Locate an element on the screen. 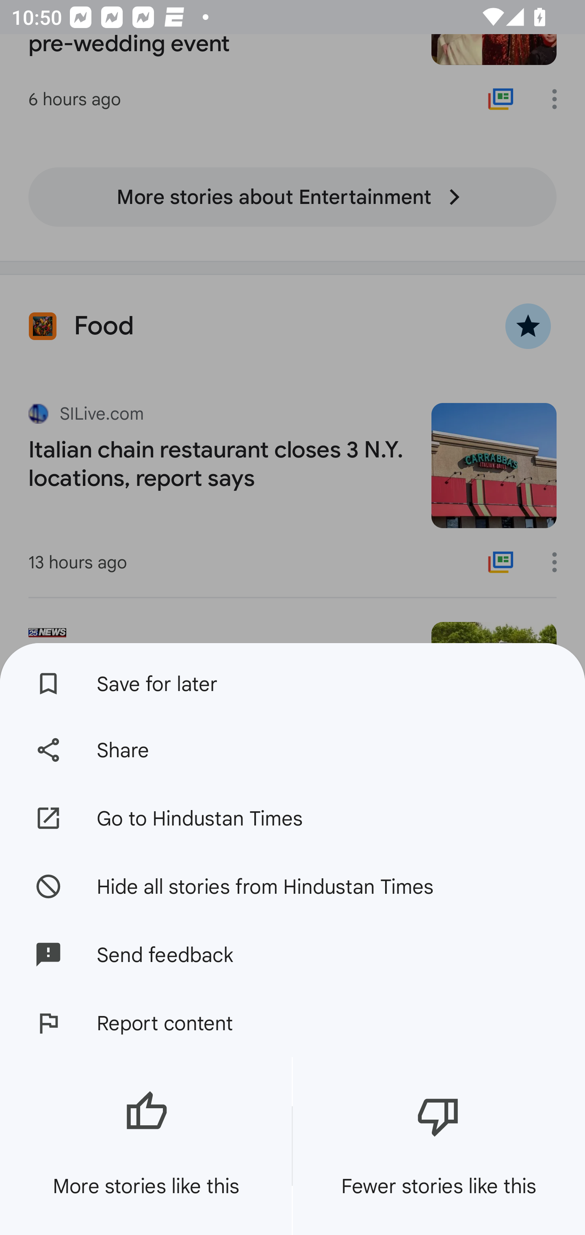  Send feedback is located at coordinates (292, 955).